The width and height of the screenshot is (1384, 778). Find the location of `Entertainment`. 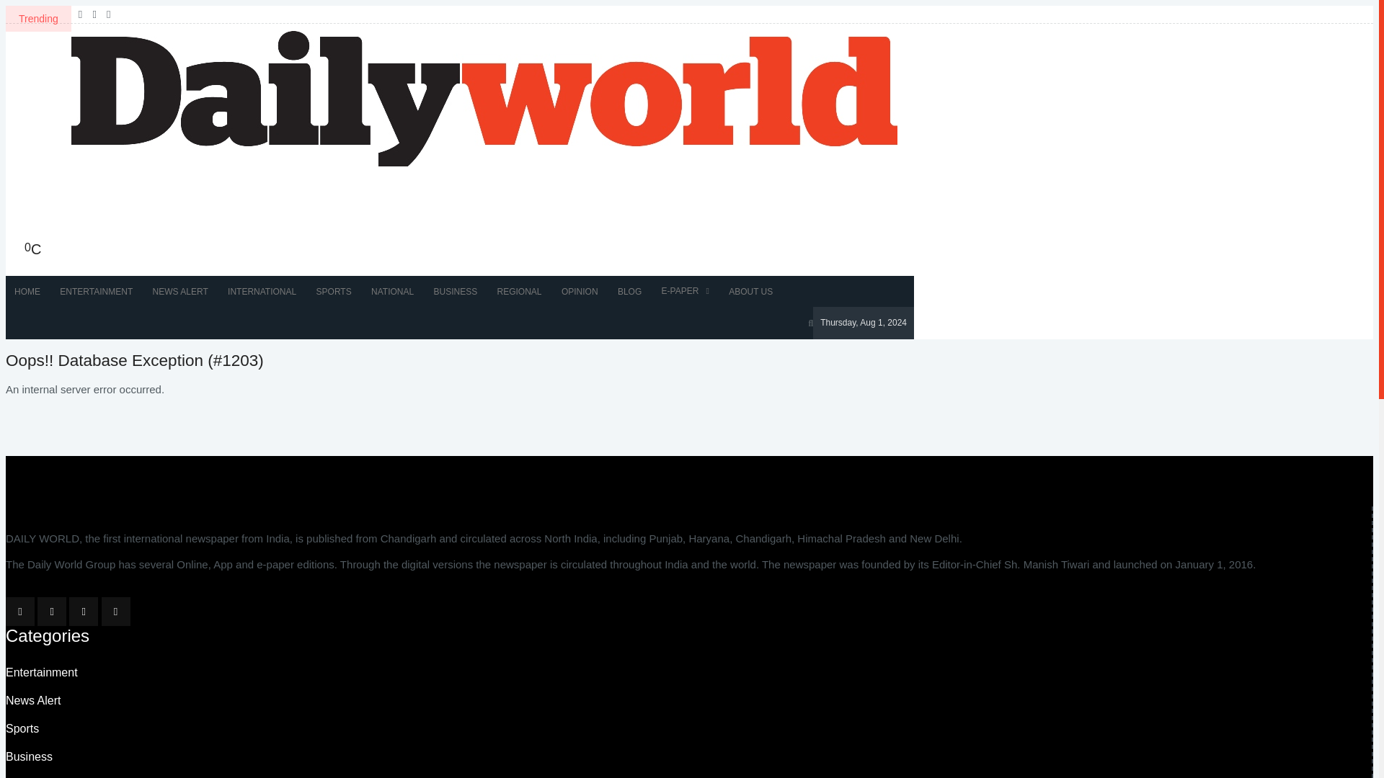

Entertainment is located at coordinates (41, 671).